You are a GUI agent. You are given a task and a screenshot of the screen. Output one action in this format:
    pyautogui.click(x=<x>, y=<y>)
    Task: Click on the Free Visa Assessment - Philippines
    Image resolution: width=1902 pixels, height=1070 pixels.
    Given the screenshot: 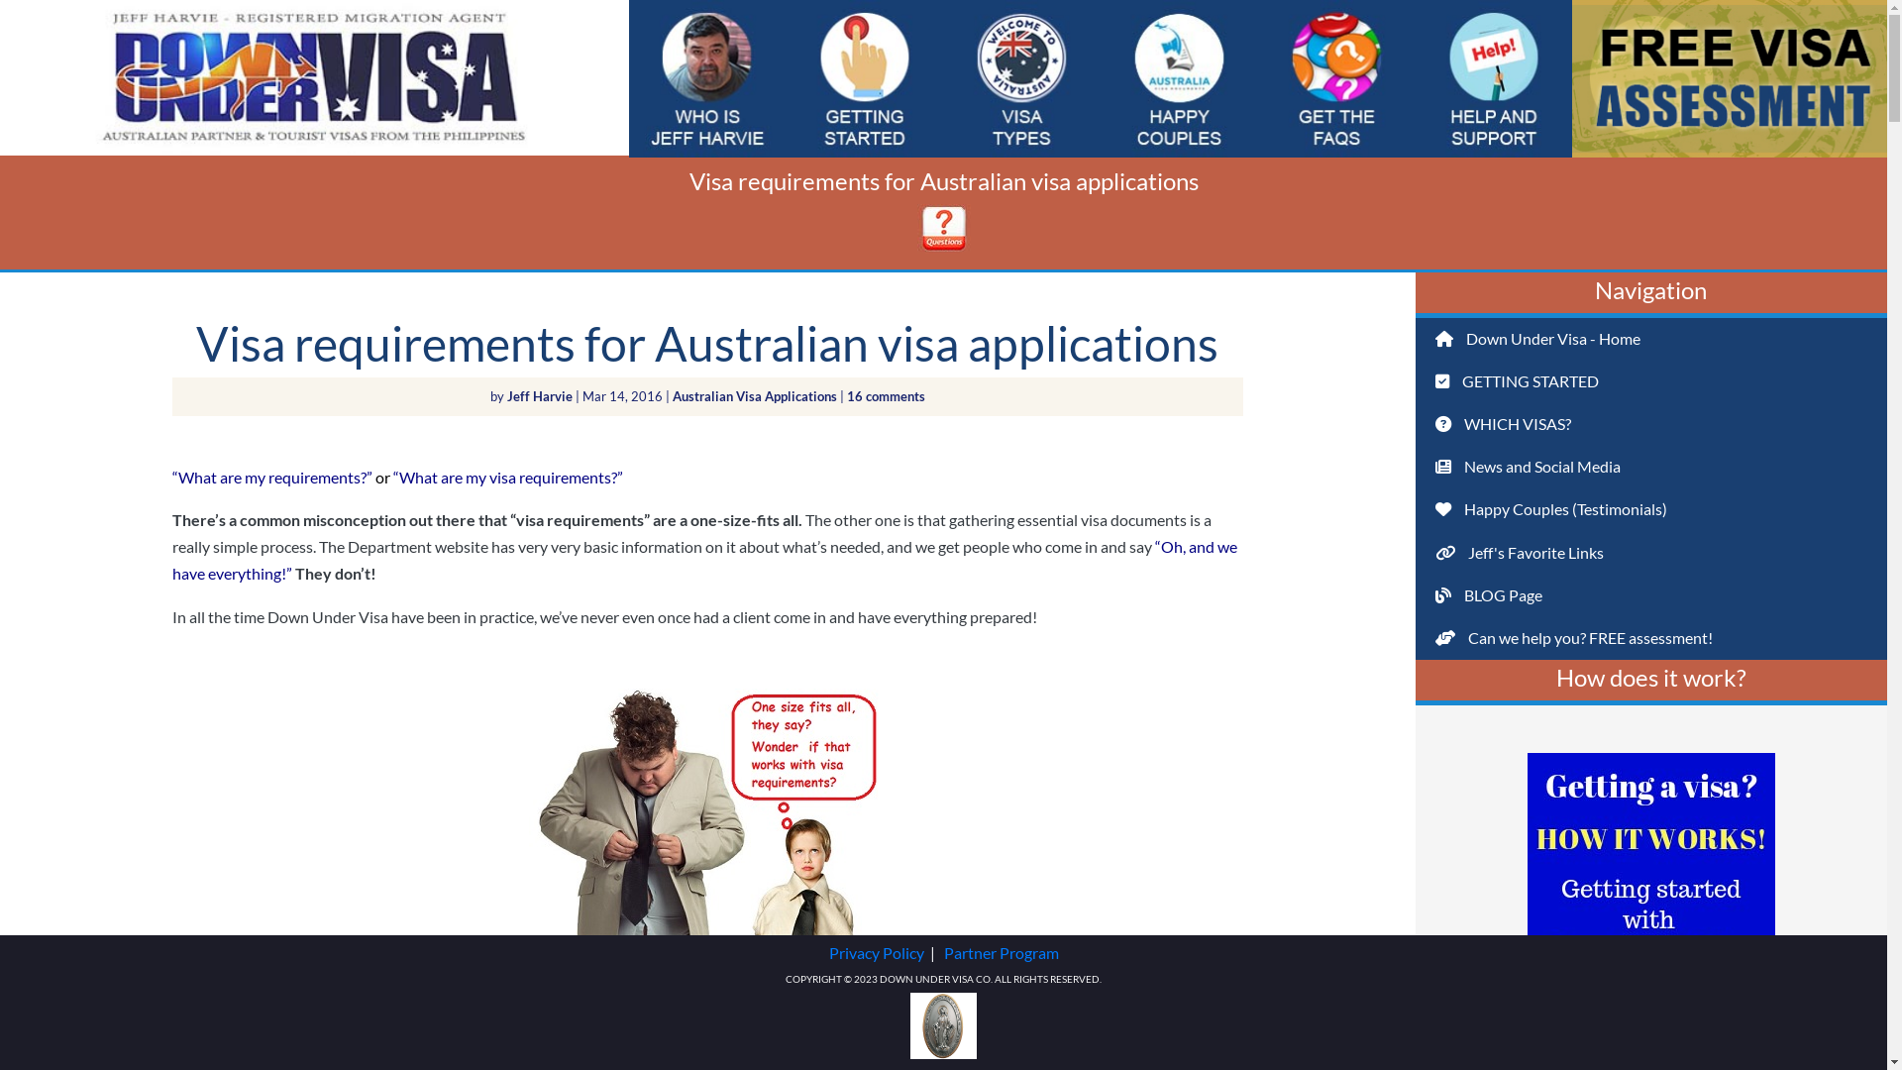 What is the action you would take?
    pyautogui.click(x=1730, y=5)
    